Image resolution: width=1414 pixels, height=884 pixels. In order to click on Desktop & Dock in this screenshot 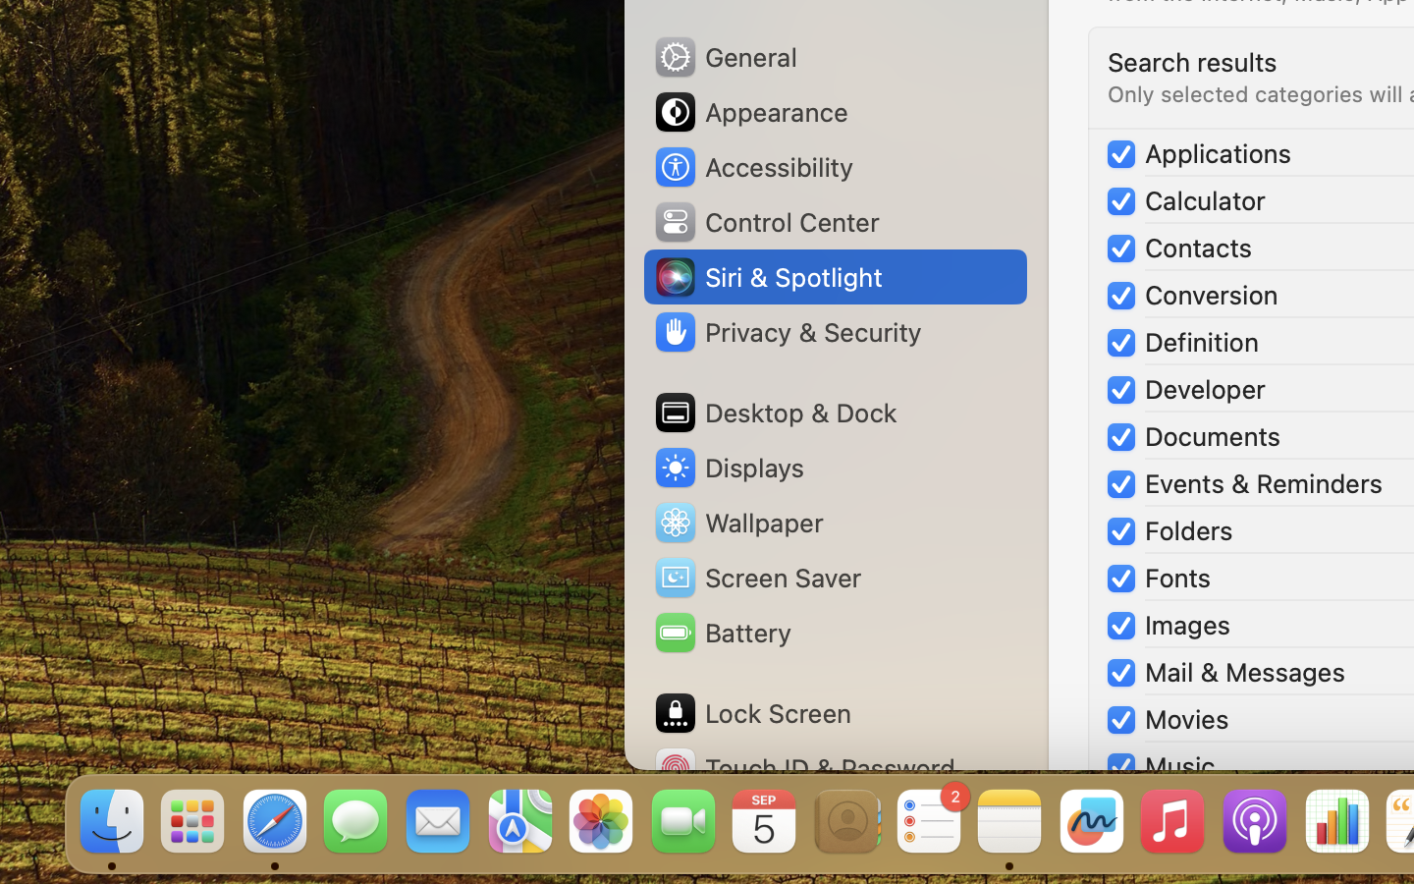, I will do `click(775, 413)`.